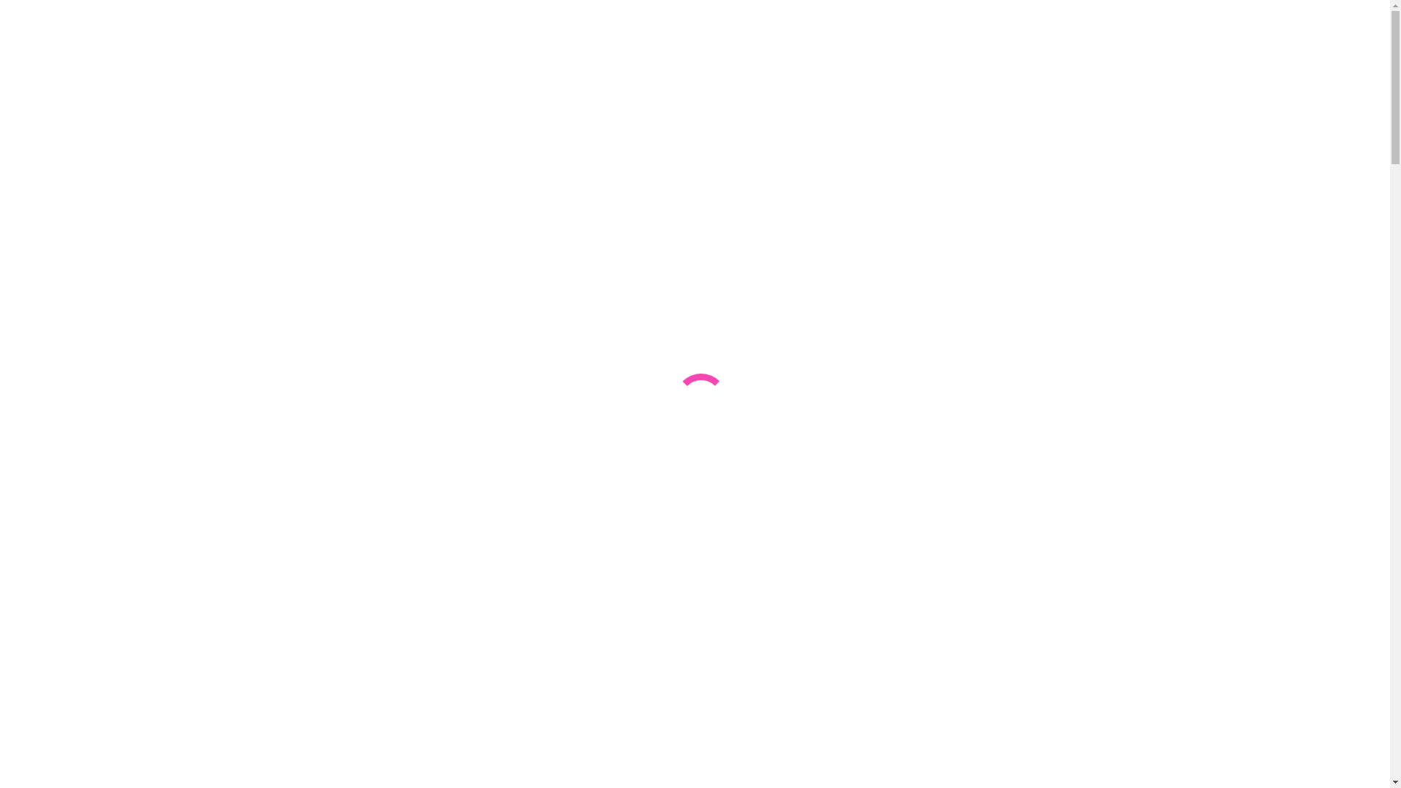 This screenshot has height=788, width=1401. What do you see at coordinates (70, 245) in the screenshot?
I see `Party Packages` at bounding box center [70, 245].